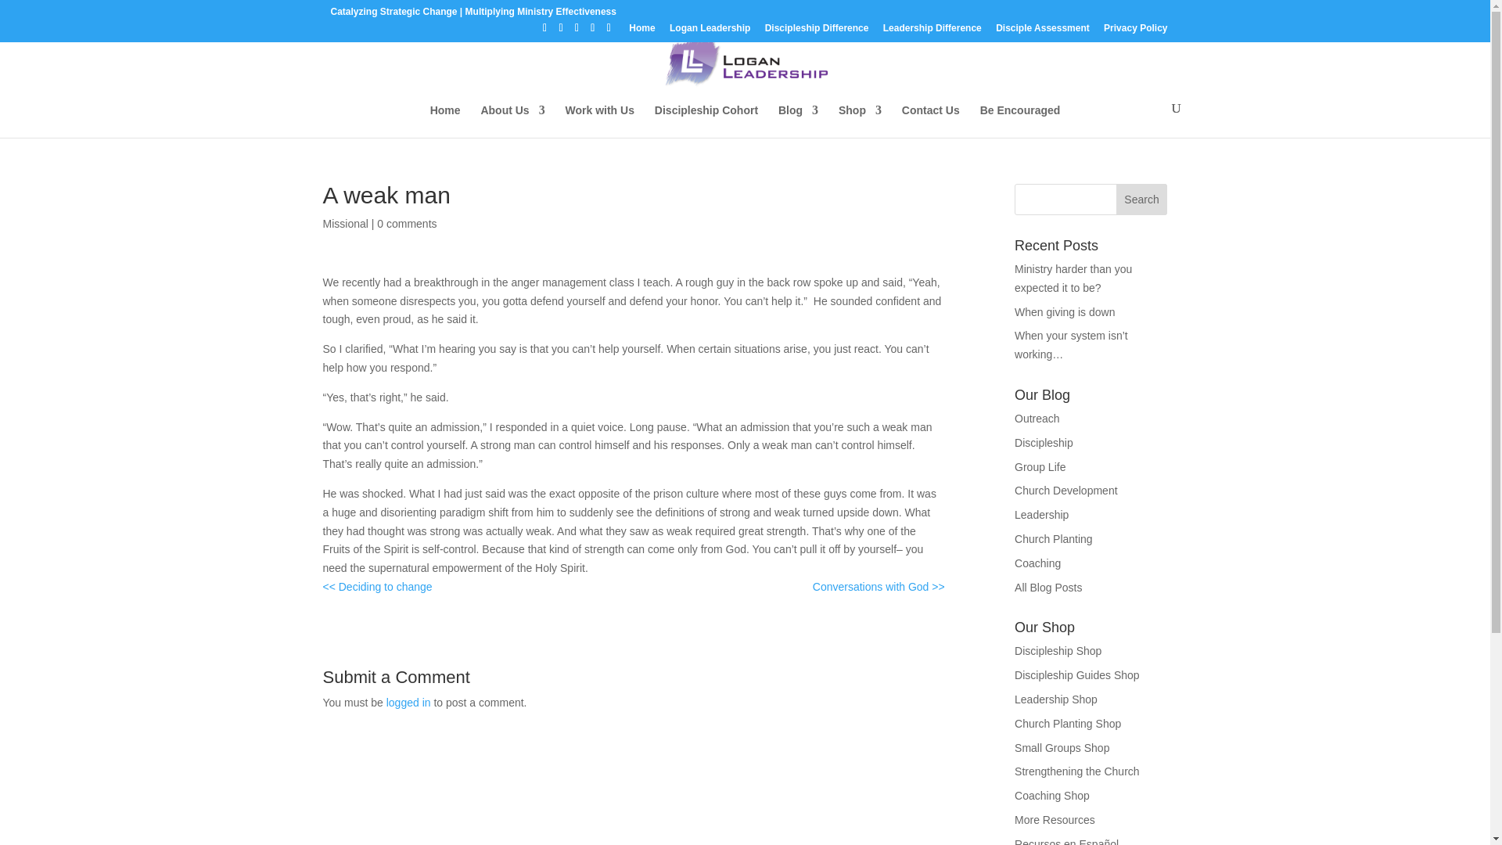 The height and width of the screenshot is (845, 1502). Describe the element at coordinates (445, 120) in the screenshot. I see `Home` at that location.